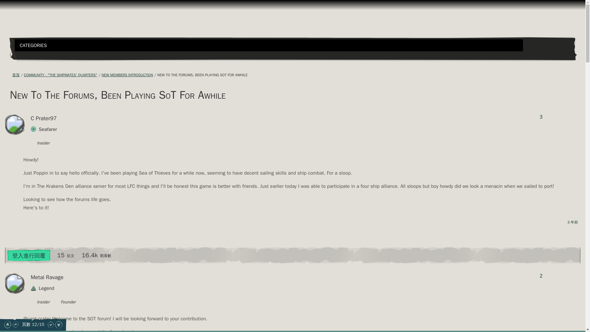 This screenshot has width=590, height=332. I want to click on NEW MEMBERS INTRODUCTION, so click(127, 75).